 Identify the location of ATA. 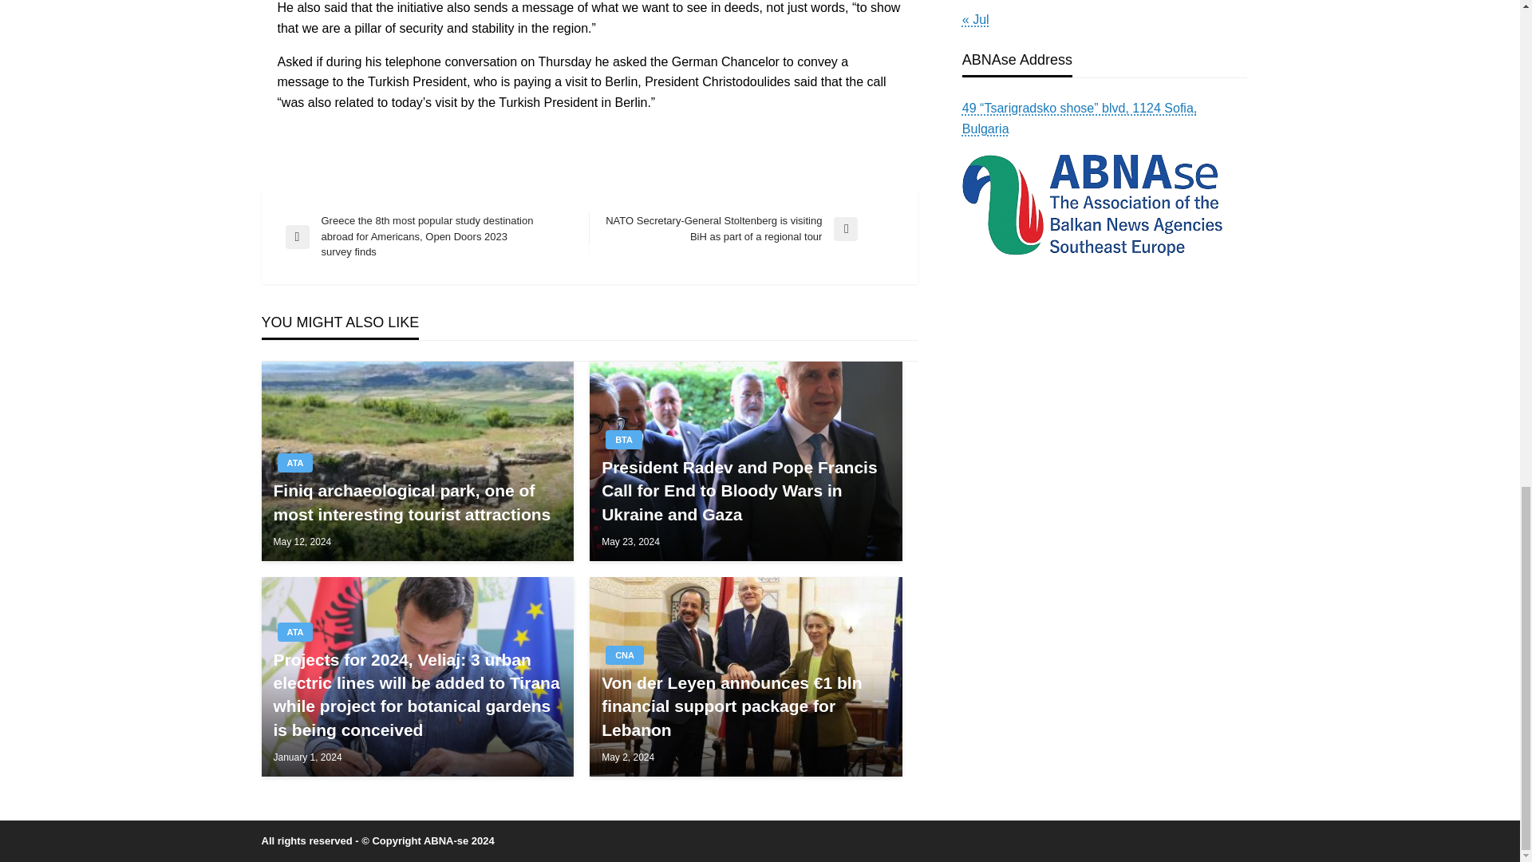
(295, 463).